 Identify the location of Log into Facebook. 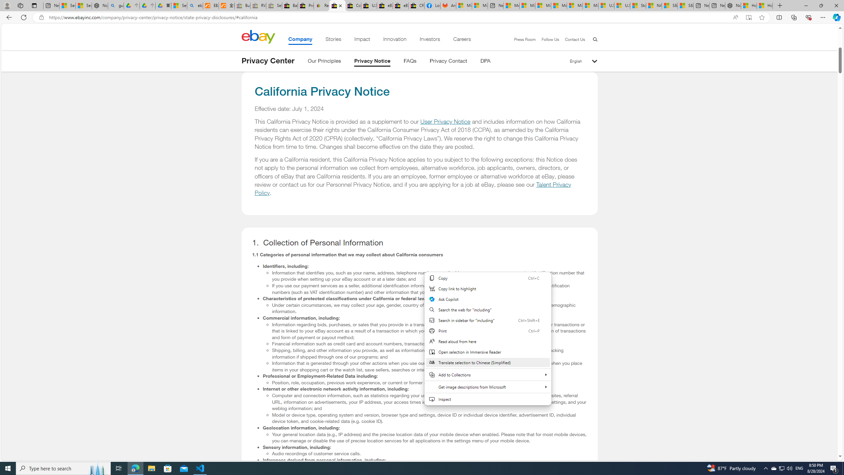
(433, 6).